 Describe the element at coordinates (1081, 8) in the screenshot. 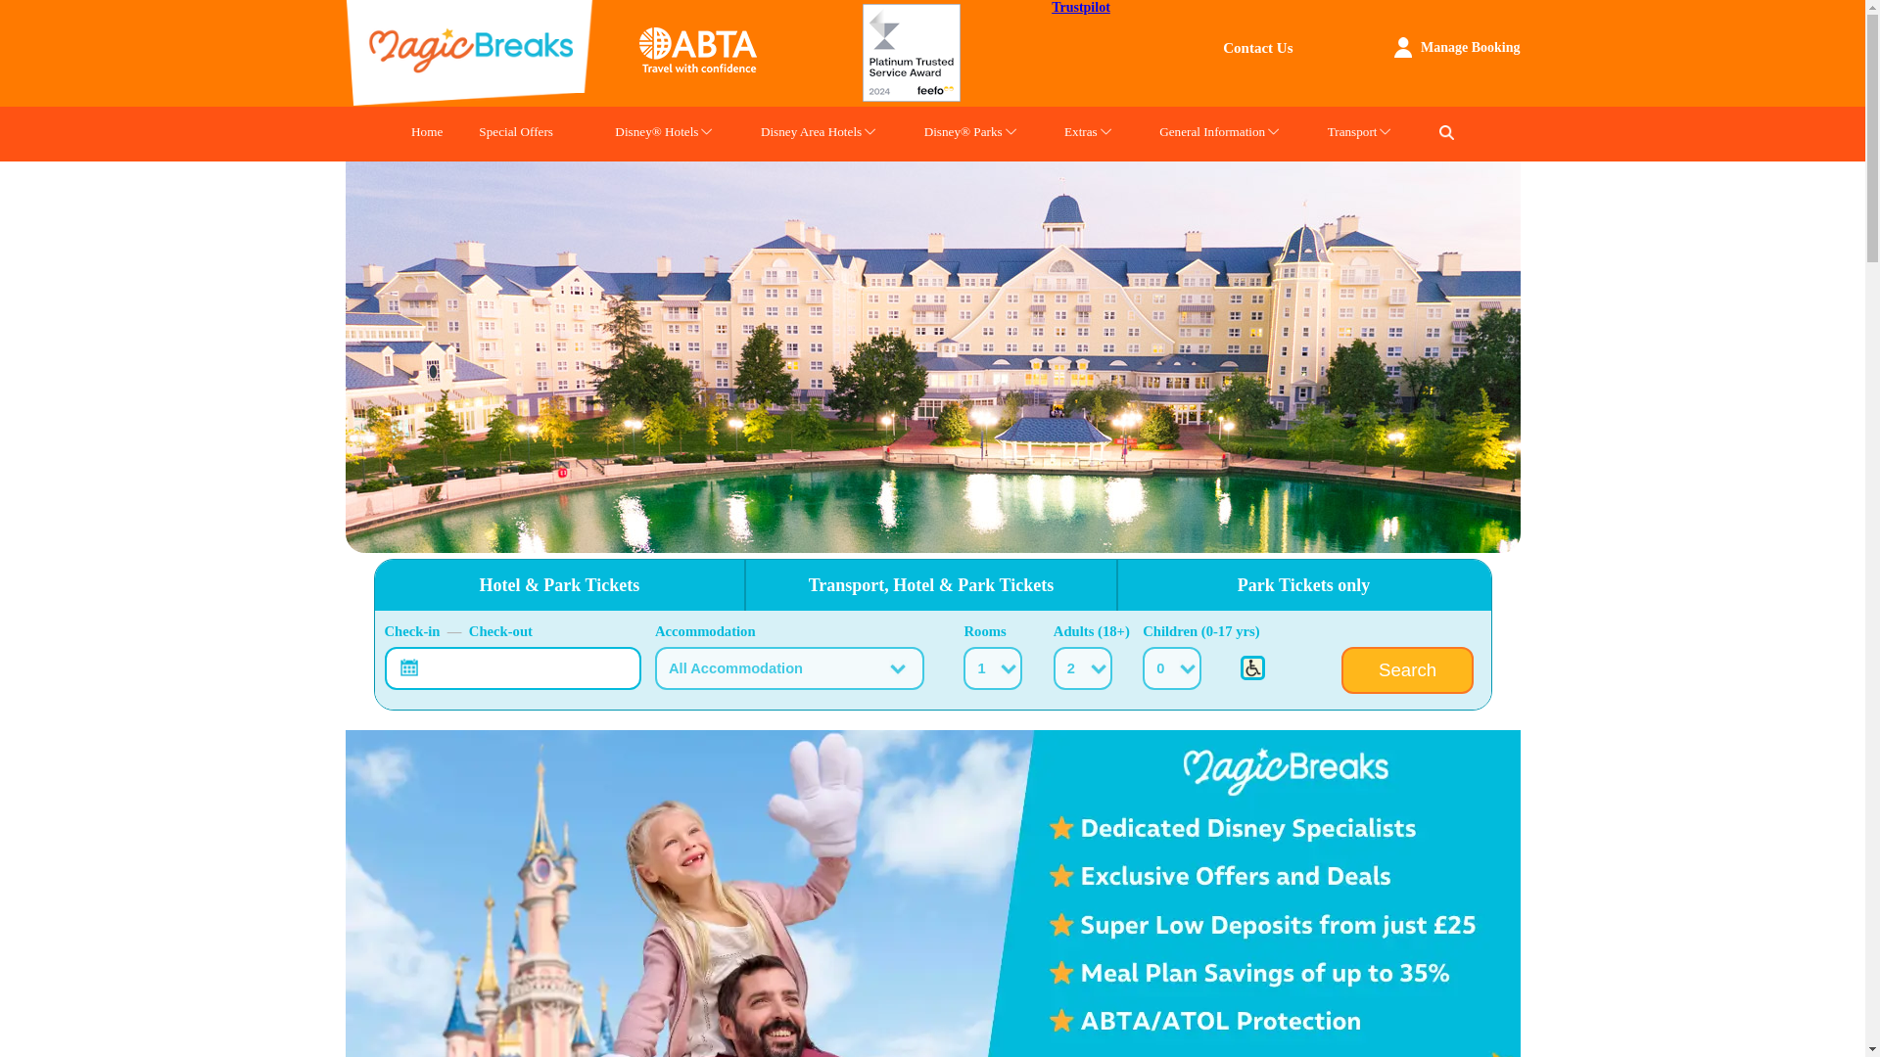

I see `Trustpilot` at that location.